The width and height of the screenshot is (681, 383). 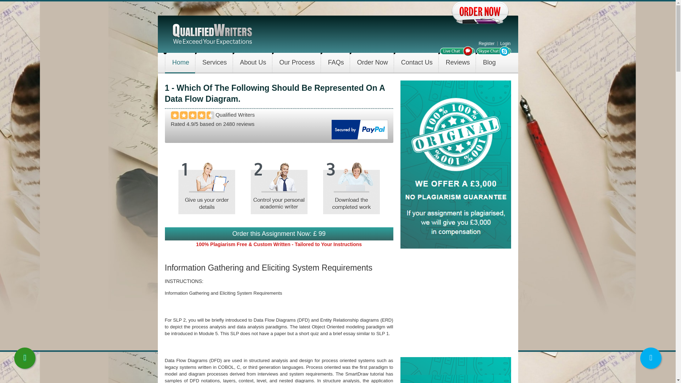 What do you see at coordinates (215, 63) in the screenshot?
I see `Services` at bounding box center [215, 63].